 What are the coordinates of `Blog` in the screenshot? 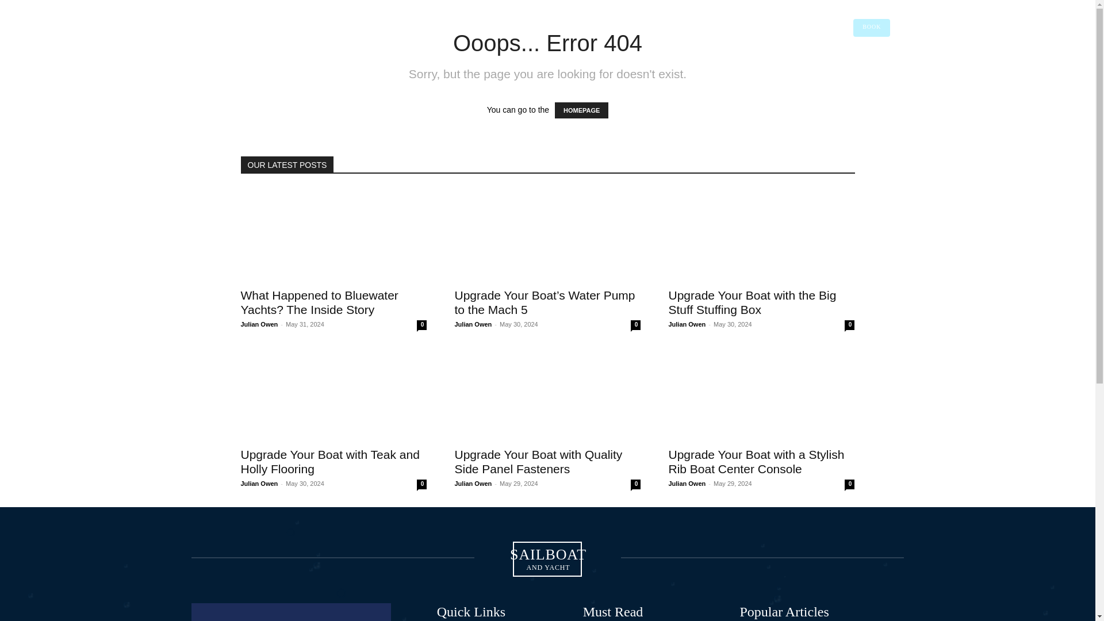 It's located at (324, 13).